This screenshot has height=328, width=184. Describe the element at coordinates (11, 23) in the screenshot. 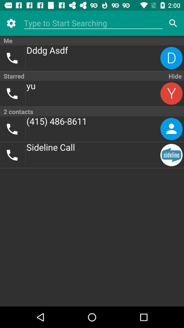

I see `click icon above me item` at that location.